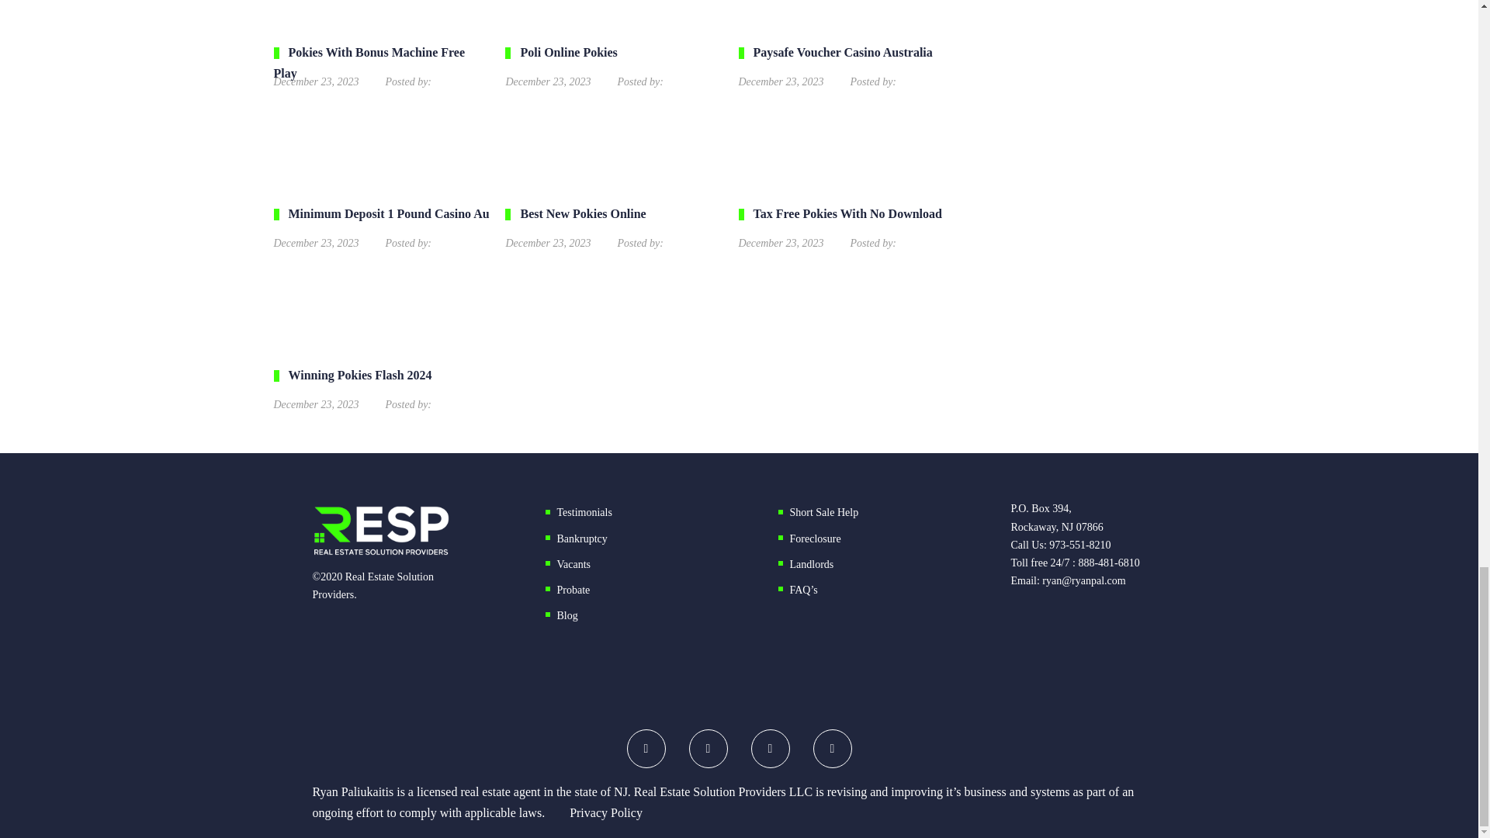 This screenshot has height=838, width=1490. Describe the element at coordinates (381, 226) in the screenshot. I see `Minimum Deposit 1 Pound Casino Au` at that location.